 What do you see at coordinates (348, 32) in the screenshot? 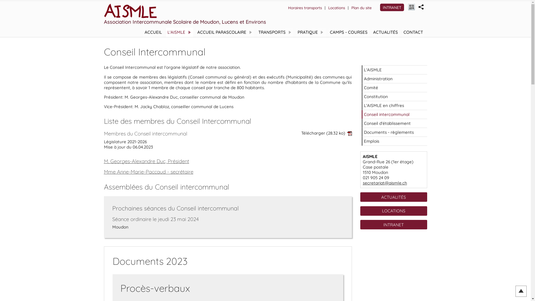
I see `CAMPS - COURSES` at bounding box center [348, 32].